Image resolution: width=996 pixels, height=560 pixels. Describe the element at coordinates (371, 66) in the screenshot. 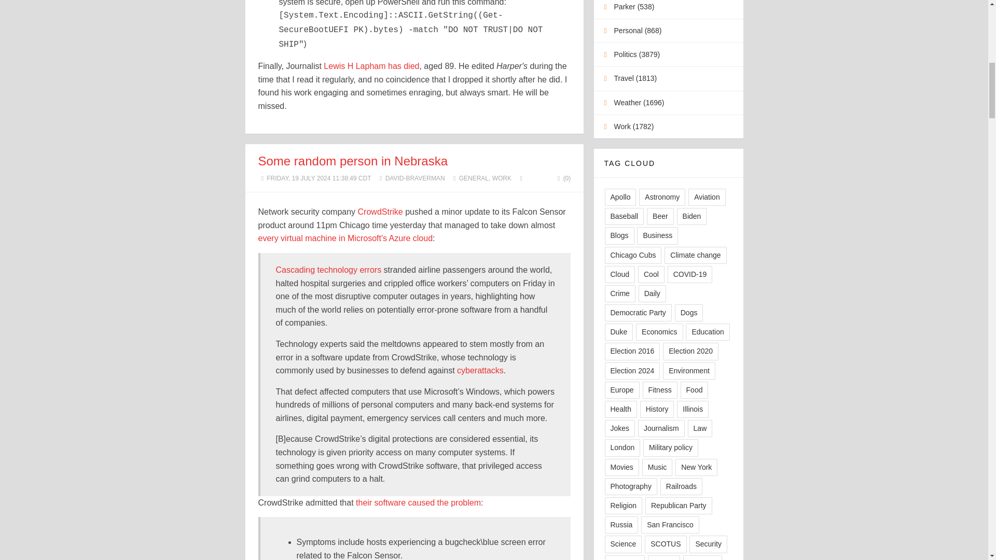

I see `Lewis H Lapham has died` at that location.